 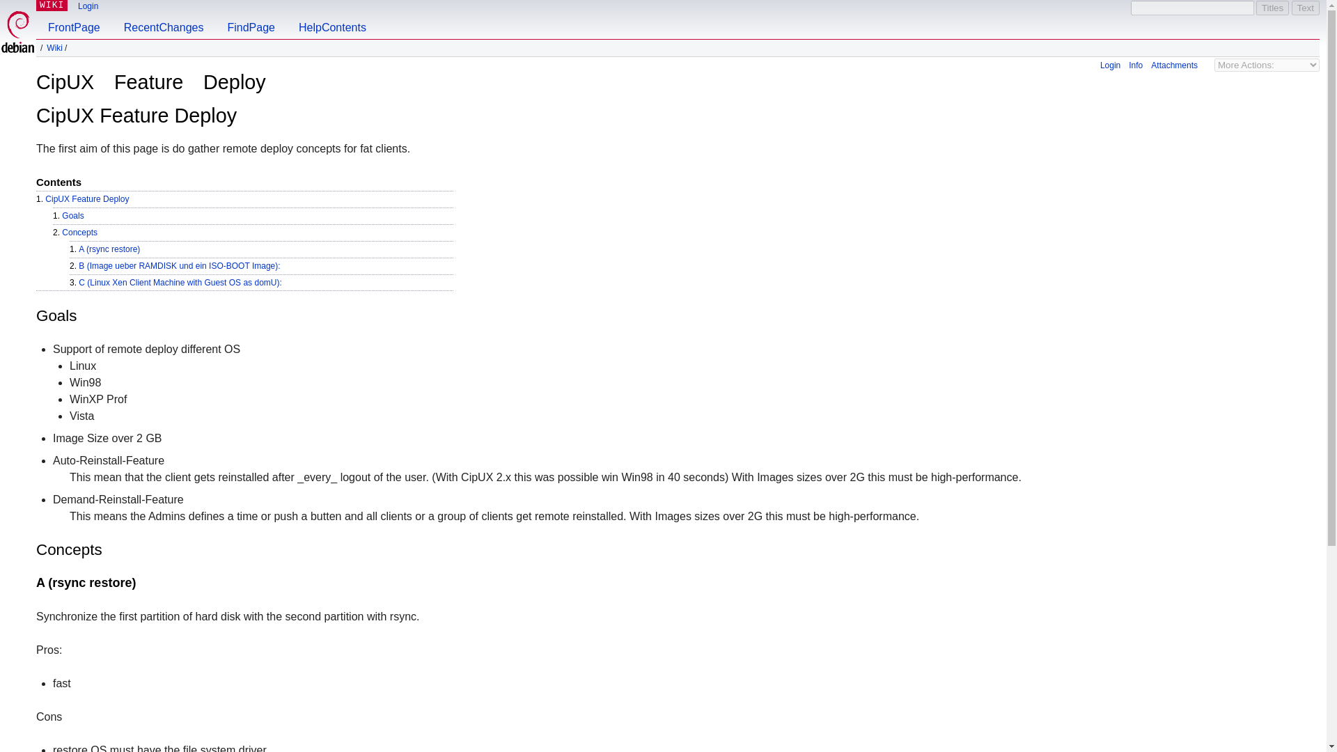 What do you see at coordinates (148, 81) in the screenshot?
I see `Feature` at bounding box center [148, 81].